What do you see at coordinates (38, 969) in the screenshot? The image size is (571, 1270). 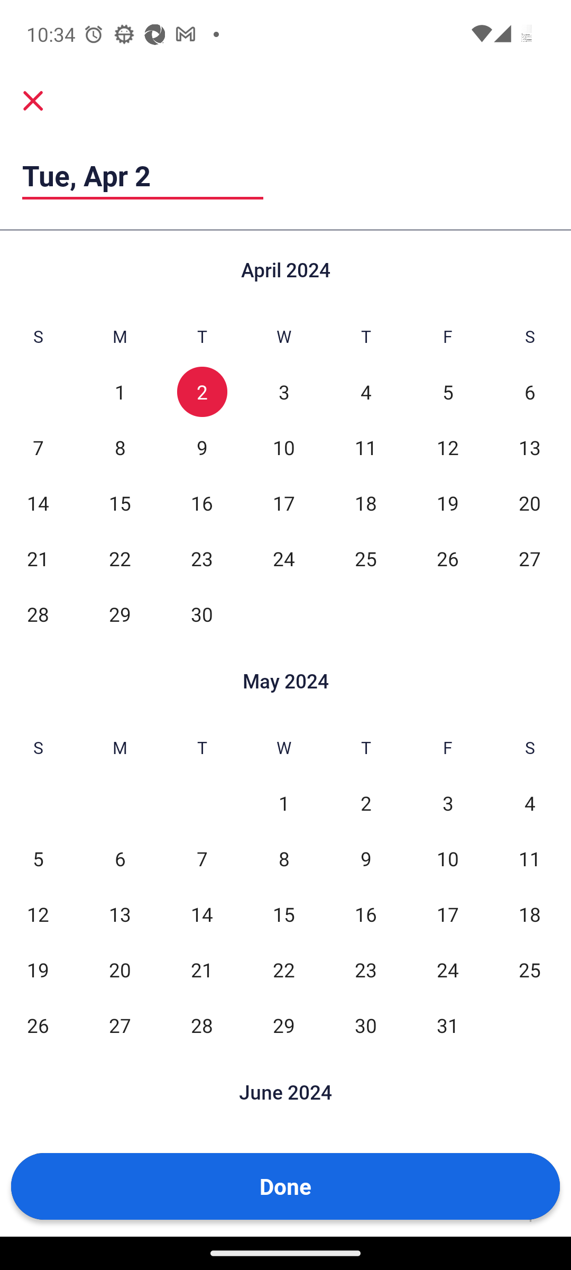 I see `19 Sun, May 19, Not Selected` at bounding box center [38, 969].